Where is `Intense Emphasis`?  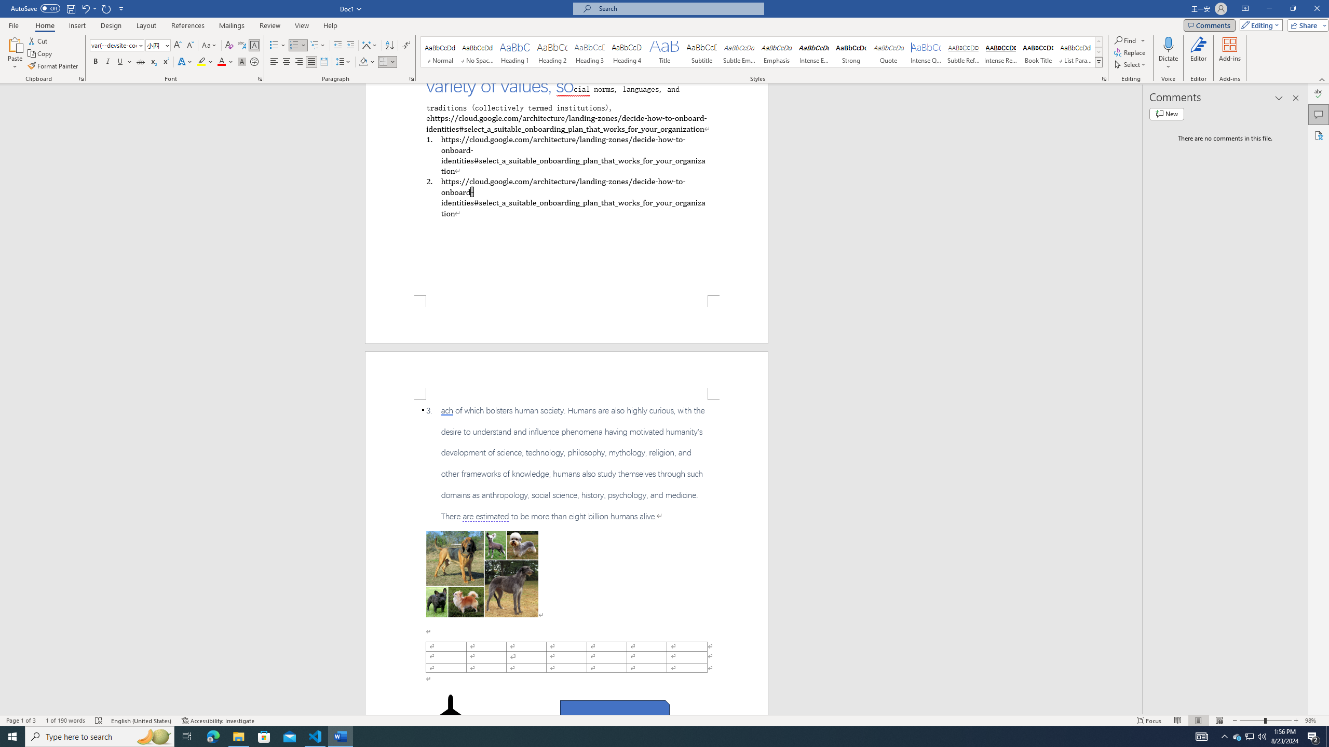
Intense Emphasis is located at coordinates (814, 52).